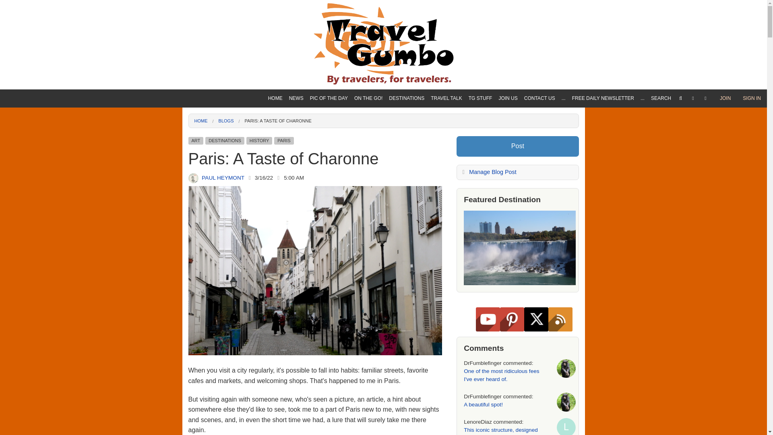  I want to click on NORTH AMERICA AND THE CARIBBEAN, so click(407, 171).